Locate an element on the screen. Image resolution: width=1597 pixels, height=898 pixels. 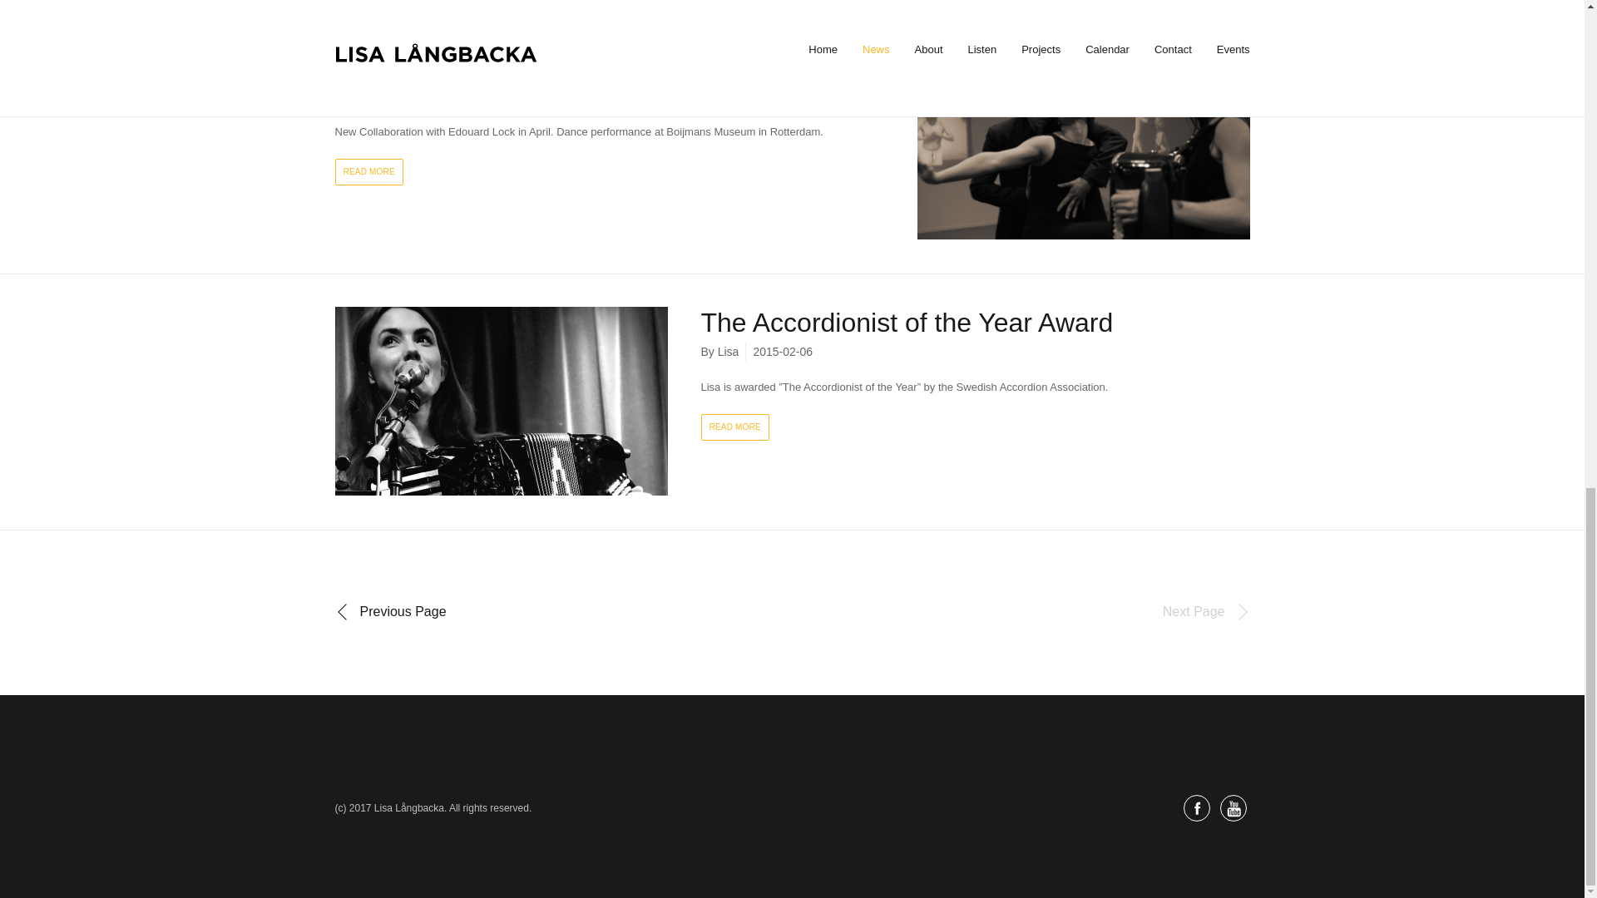
READ MORE is located at coordinates (734, 427).